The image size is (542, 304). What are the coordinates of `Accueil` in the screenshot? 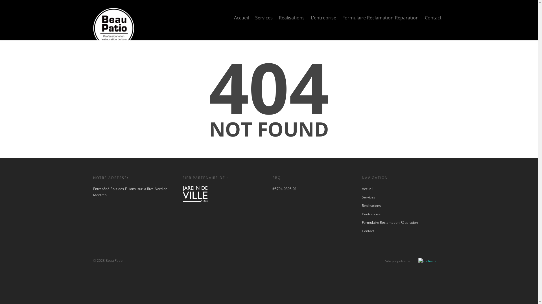 It's located at (242, 19).